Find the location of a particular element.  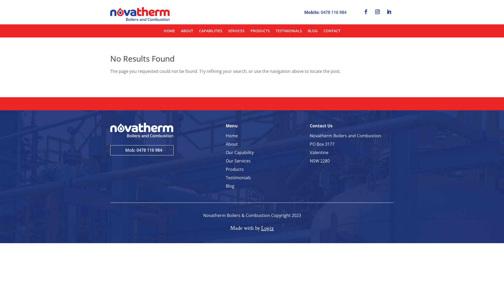

Follow on LinkedIn is located at coordinates (389, 12).